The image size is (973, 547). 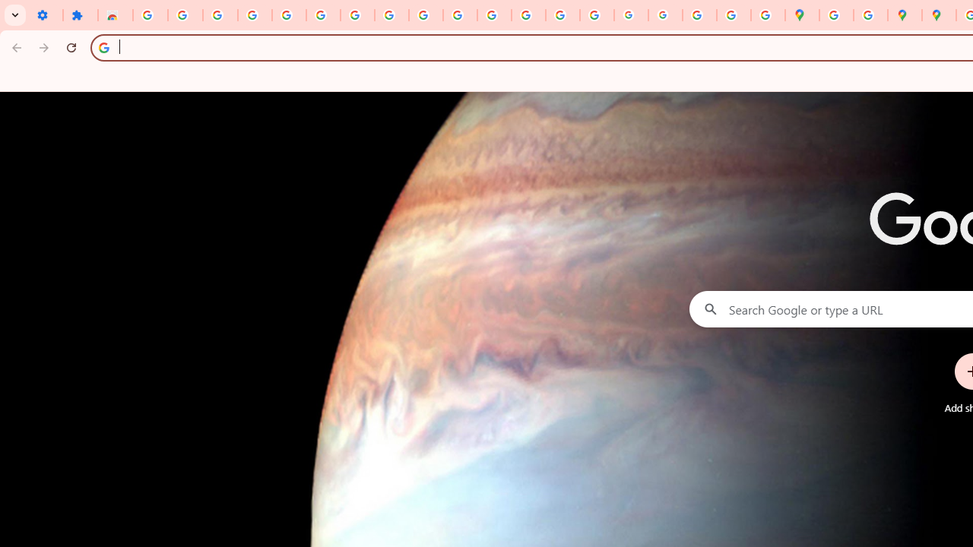 What do you see at coordinates (116, 15) in the screenshot?
I see `Reviews: Helix Fruit Jump Arcade Game` at bounding box center [116, 15].